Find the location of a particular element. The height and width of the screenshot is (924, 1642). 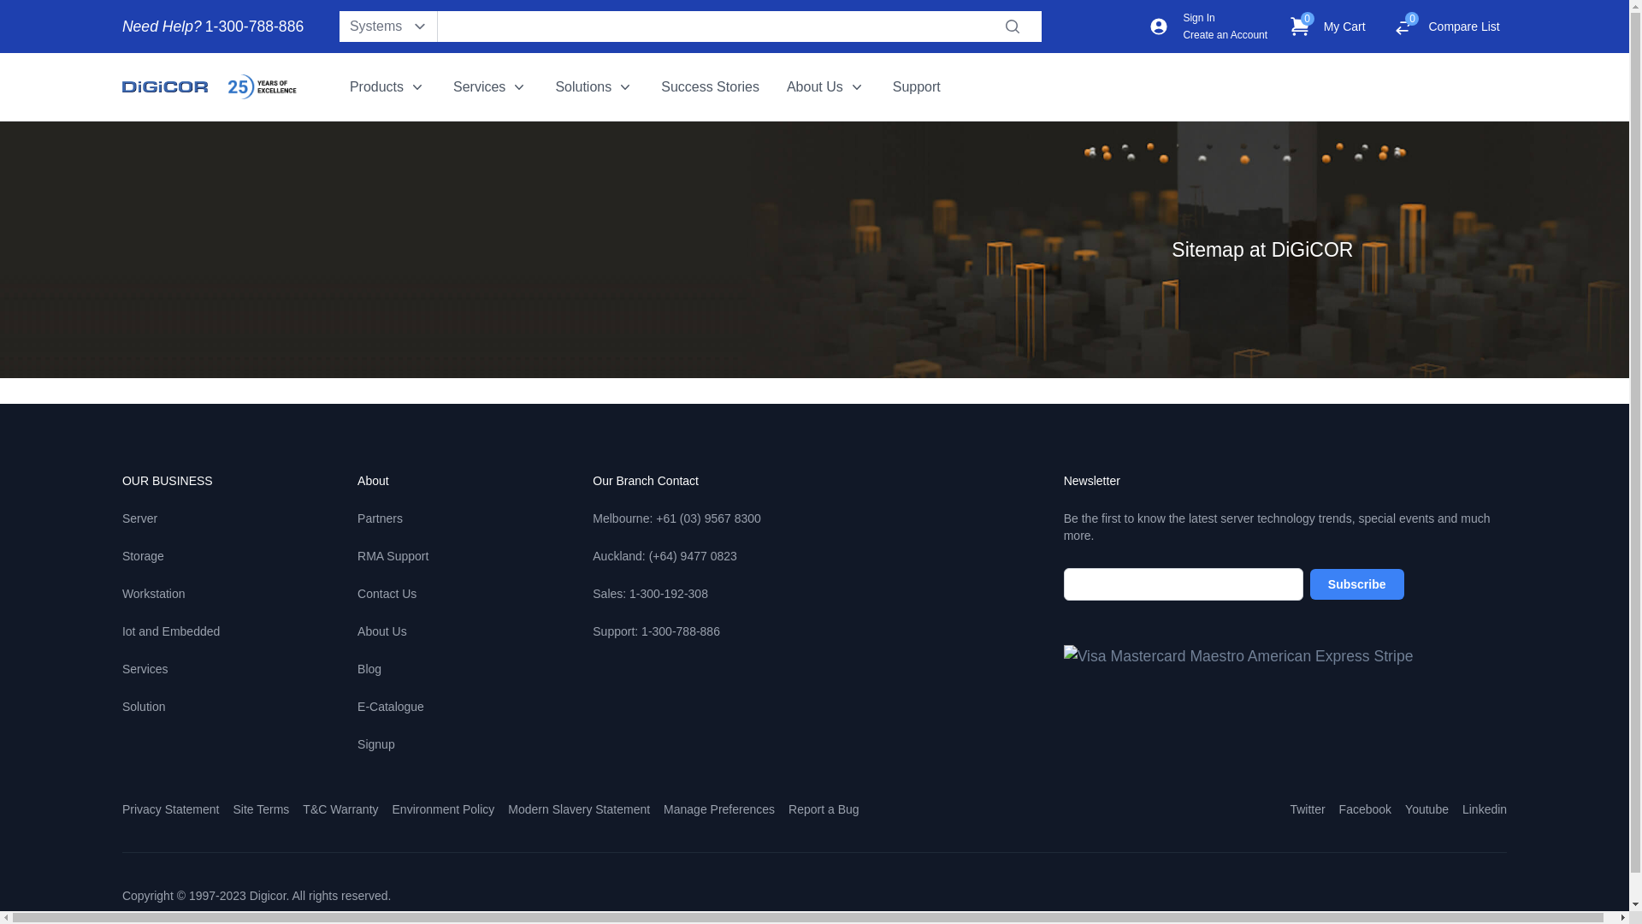

Create an Account is located at coordinates (1225, 35).